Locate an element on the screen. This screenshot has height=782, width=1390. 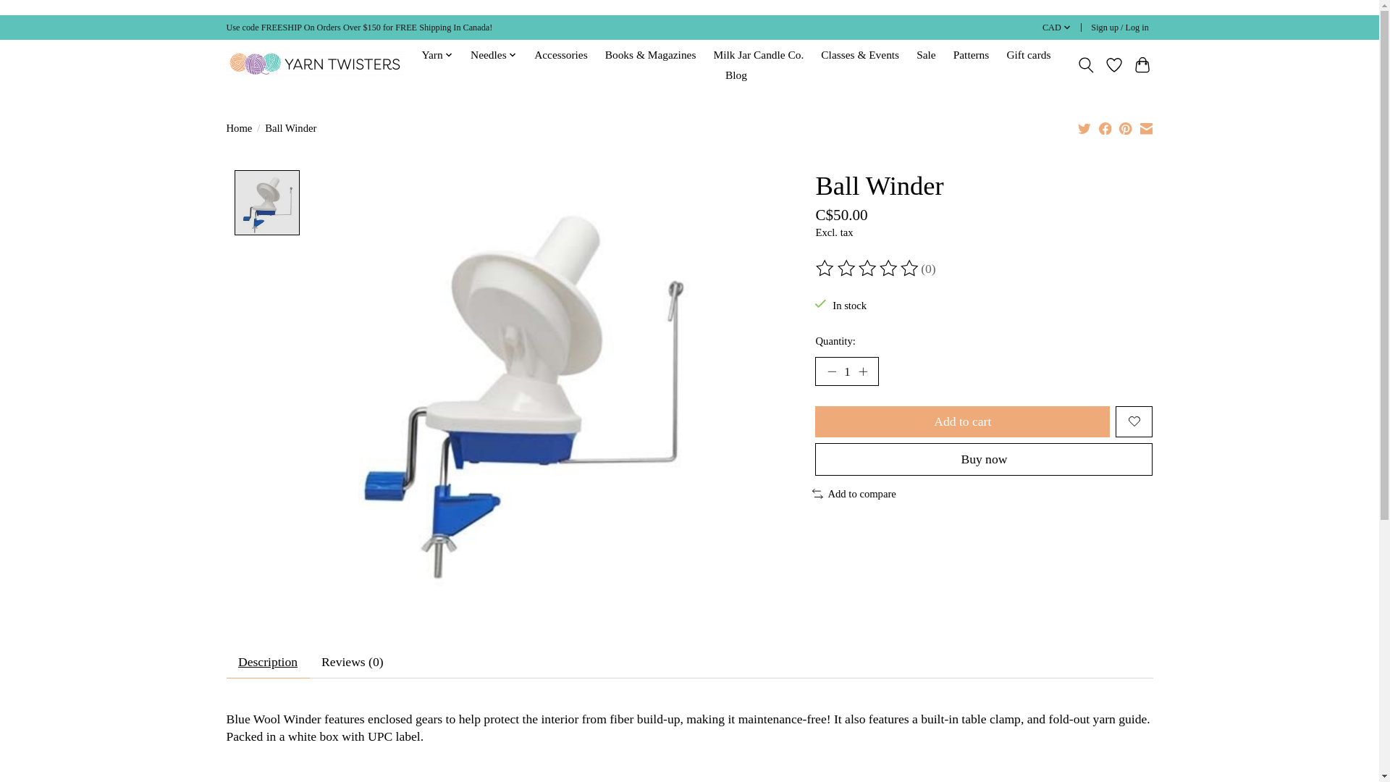
Accessories is located at coordinates (561, 54).